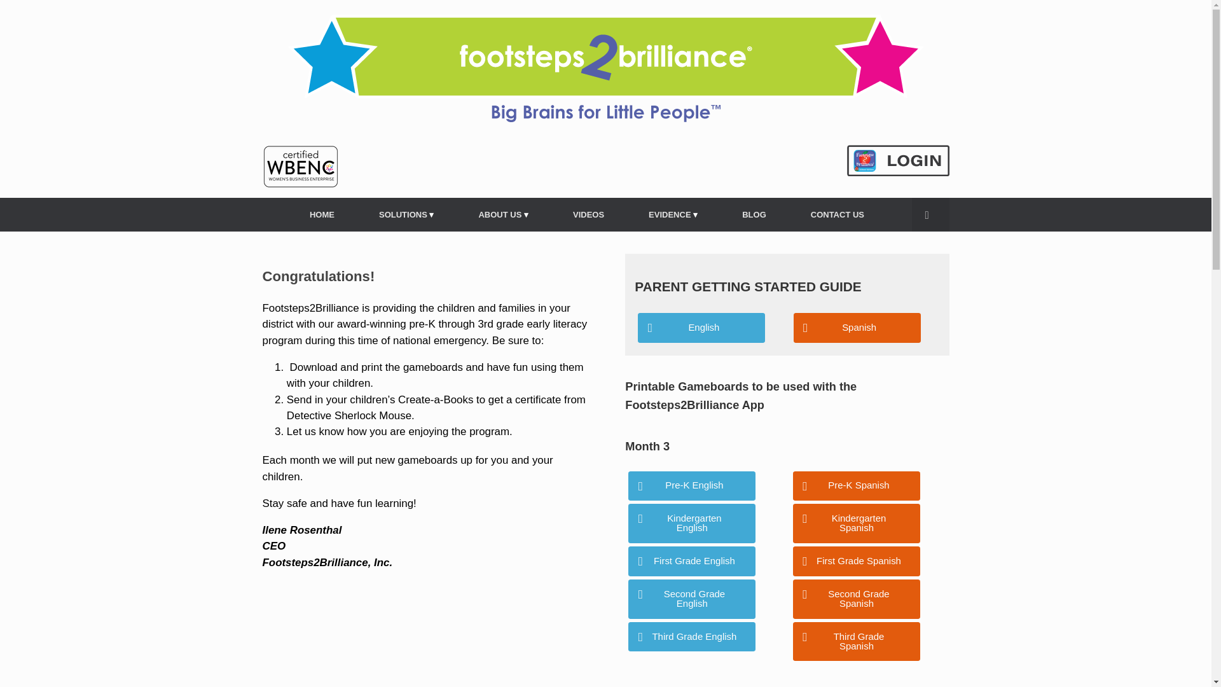  I want to click on Footsteps2Brilliance, so click(605, 67).